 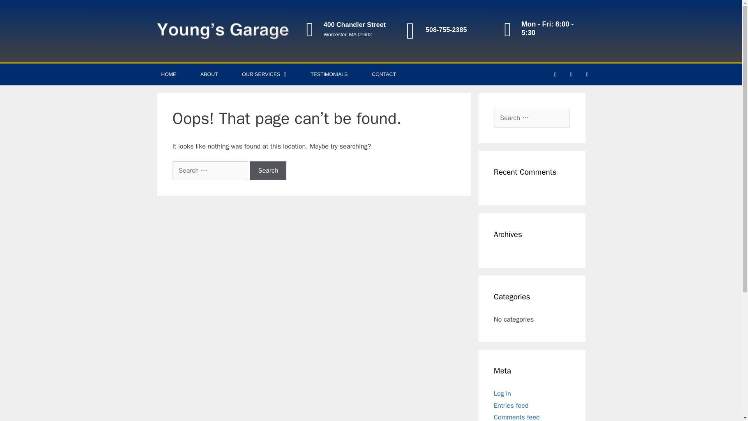 I want to click on Log in, so click(x=503, y=393).